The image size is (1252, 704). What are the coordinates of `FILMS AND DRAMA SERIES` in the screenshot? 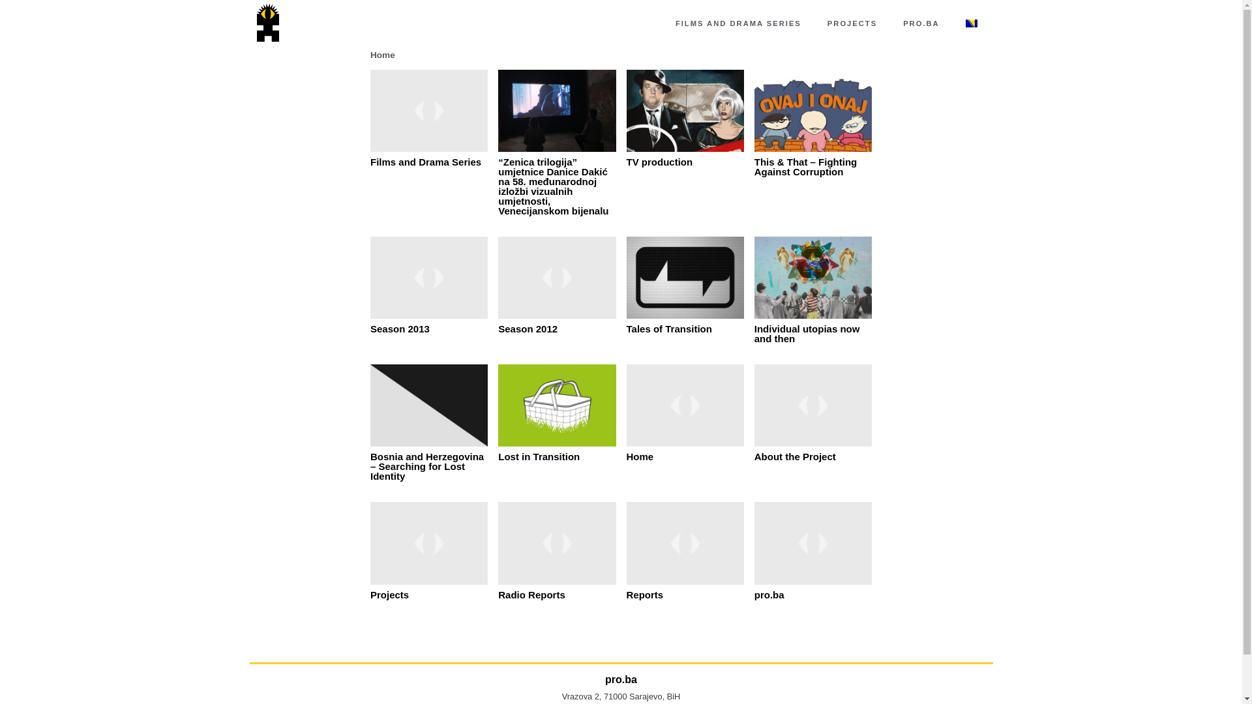 It's located at (738, 23).